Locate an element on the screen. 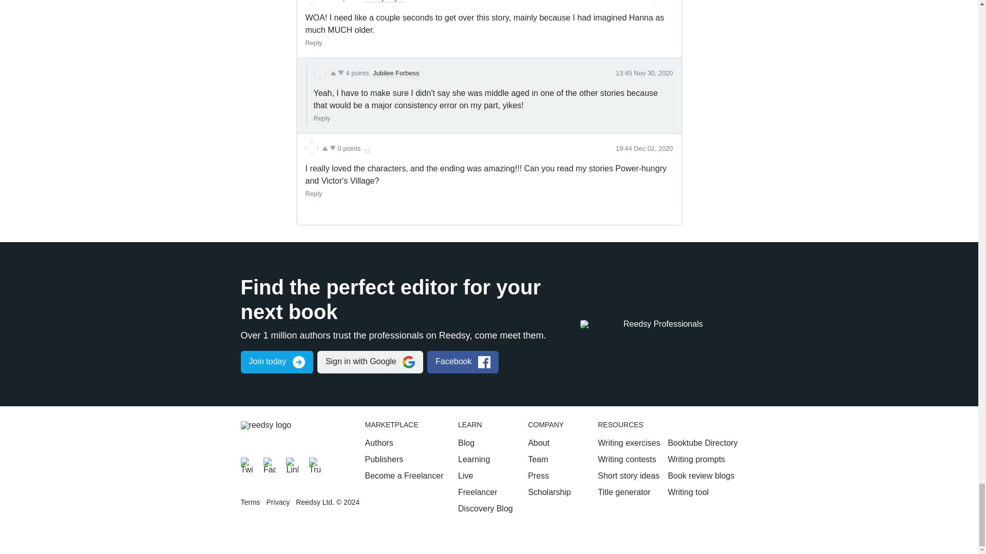  Twitter is located at coordinates (246, 464).